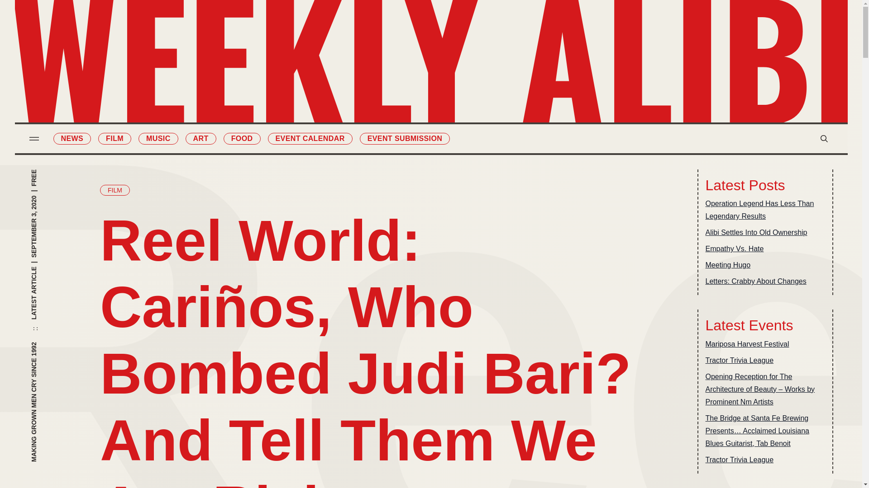  What do you see at coordinates (480, 88) in the screenshot?
I see `EVENTS` at bounding box center [480, 88].